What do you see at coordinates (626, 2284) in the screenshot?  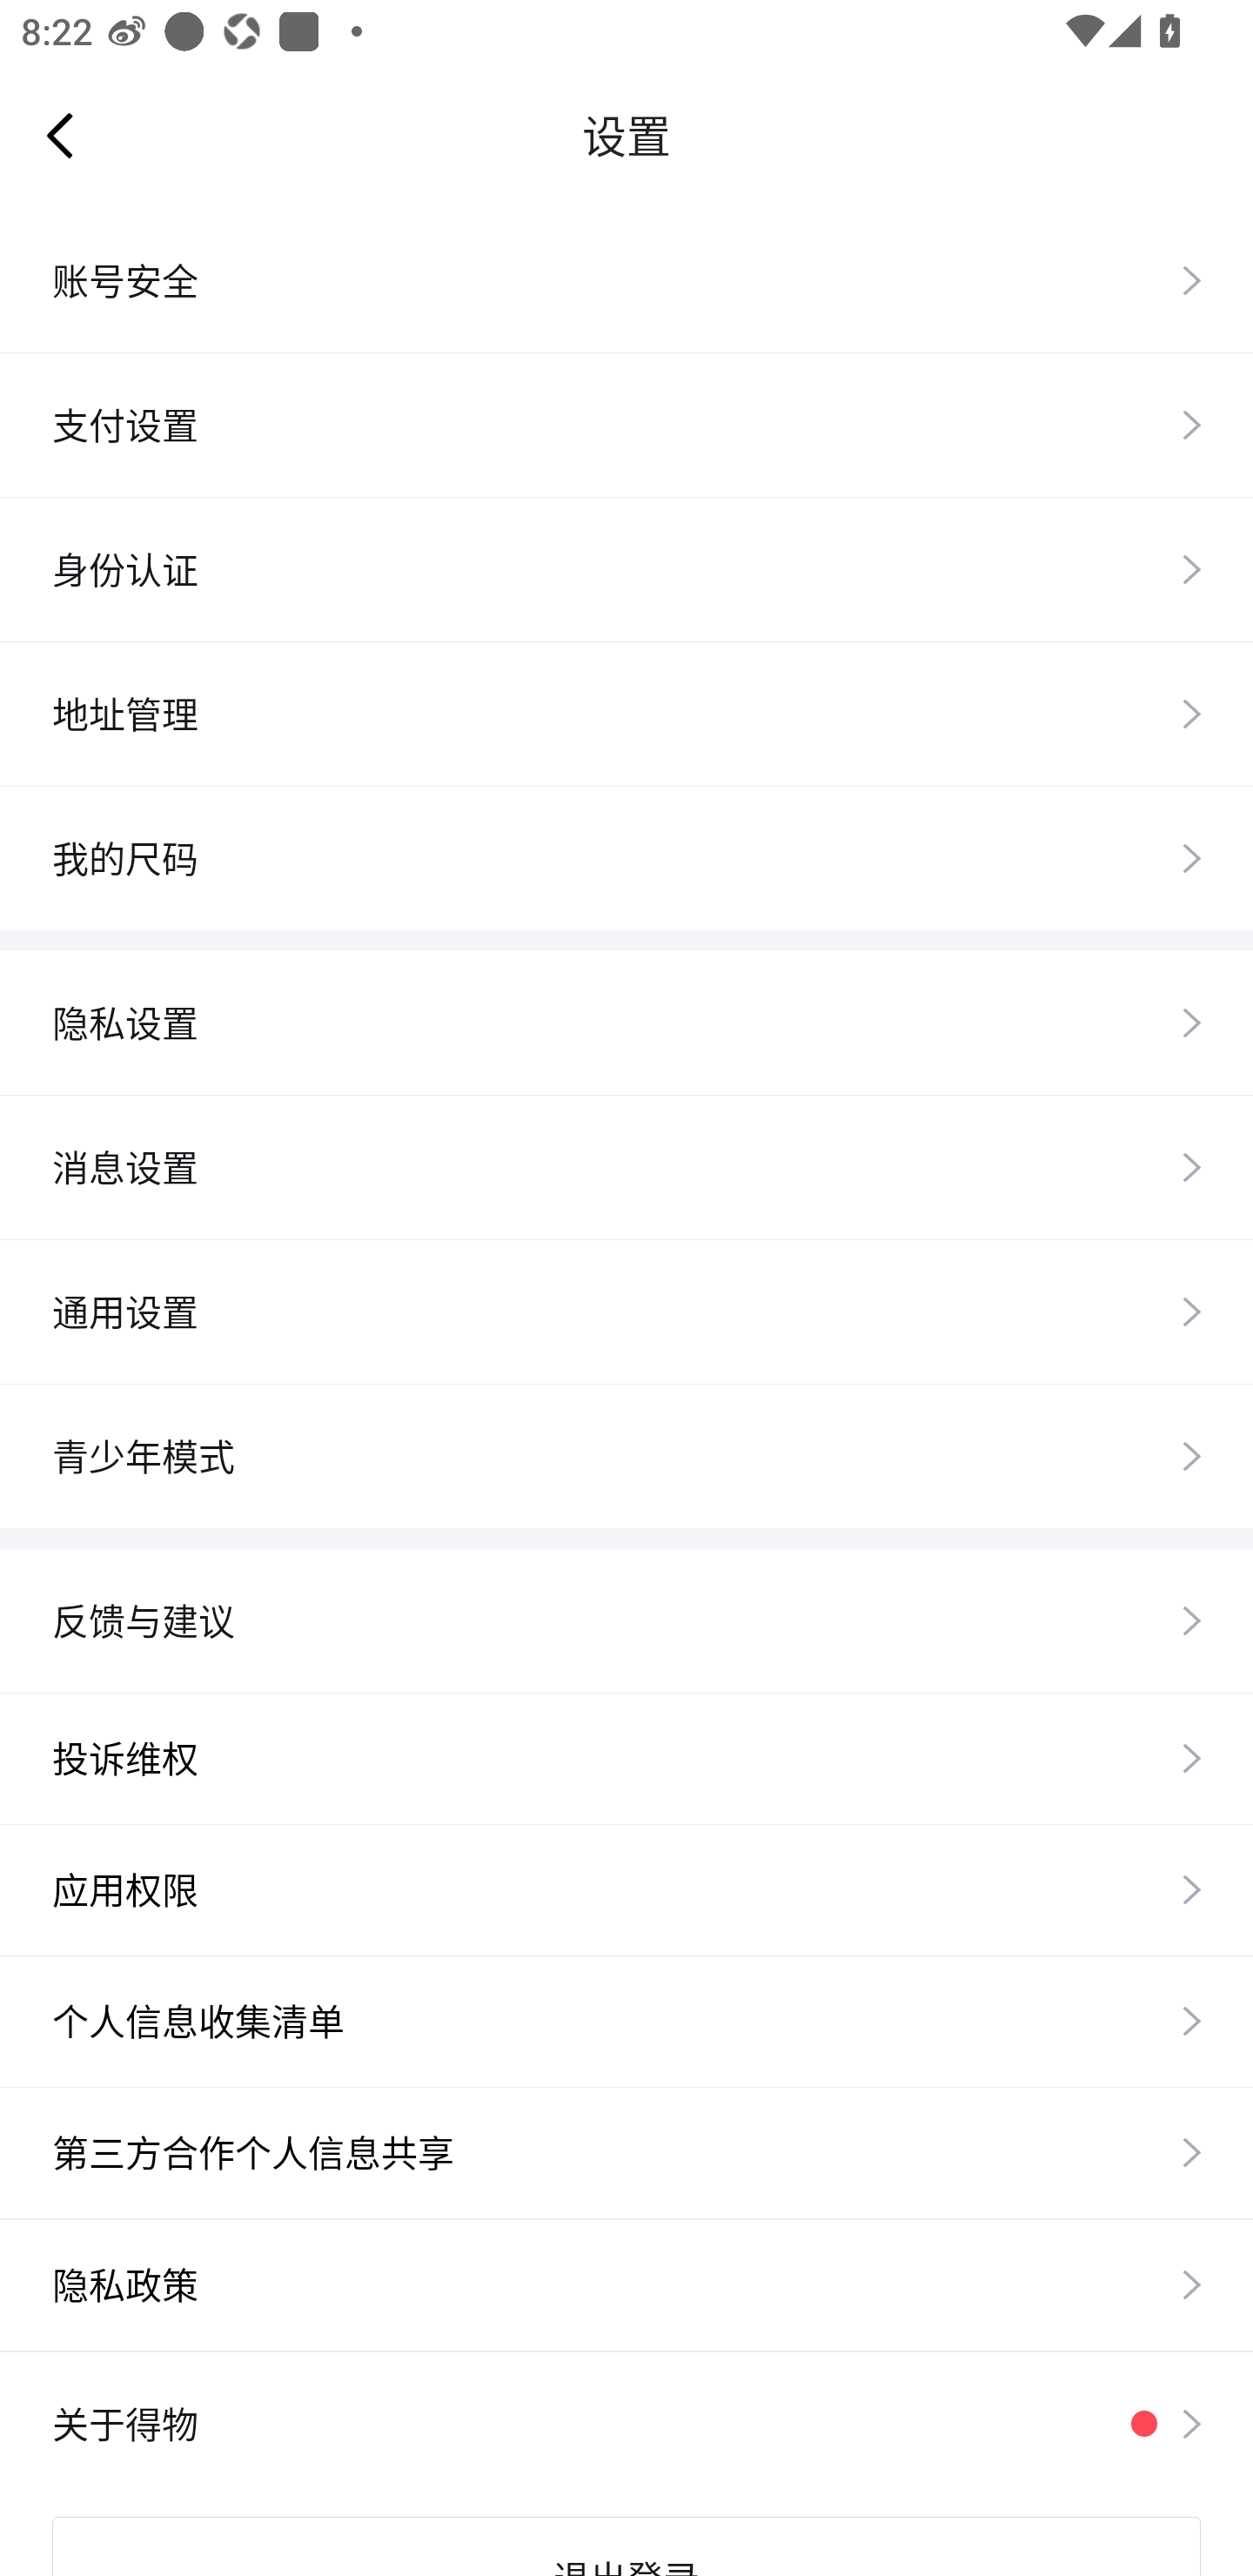 I see `隐私政策` at bounding box center [626, 2284].